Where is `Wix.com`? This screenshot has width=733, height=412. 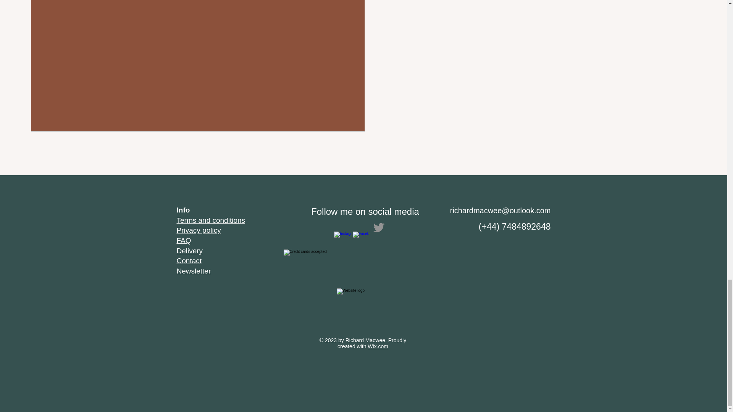
Wix.com is located at coordinates (378, 346).